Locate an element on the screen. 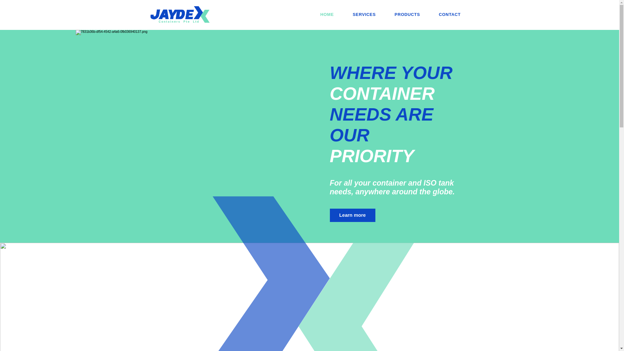 The width and height of the screenshot is (624, 351). PRODUCTS is located at coordinates (407, 14).